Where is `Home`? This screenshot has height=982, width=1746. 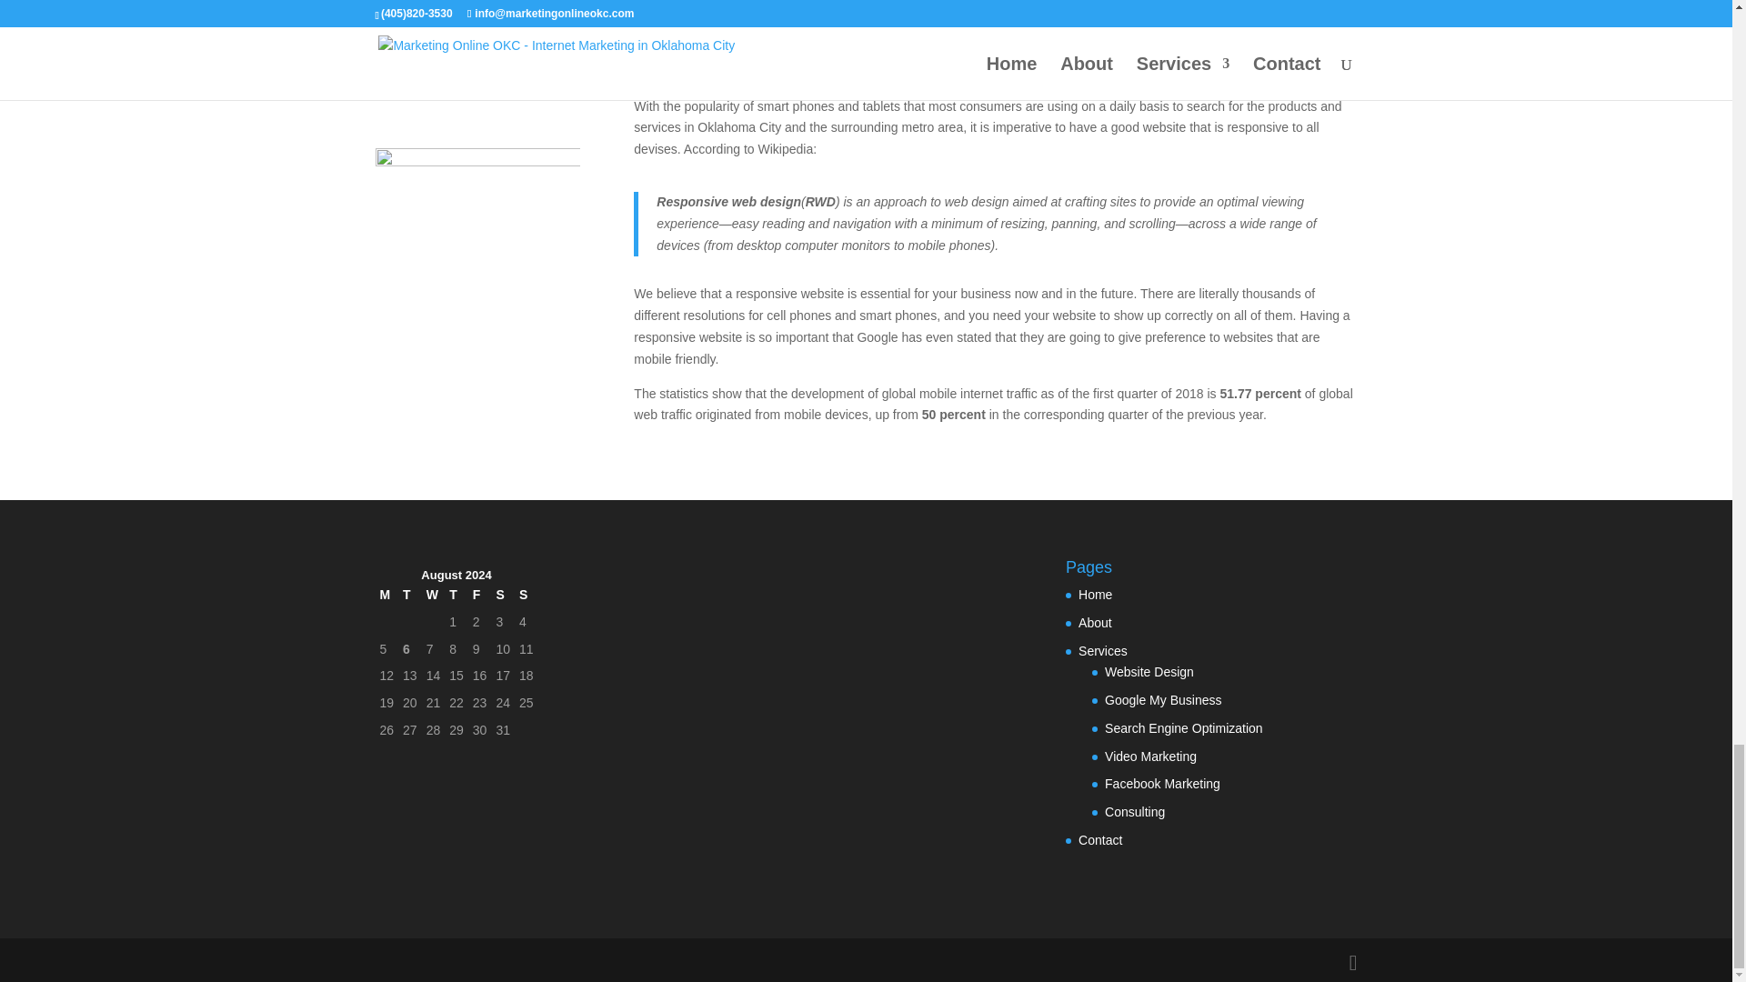
Home is located at coordinates (1095, 595).